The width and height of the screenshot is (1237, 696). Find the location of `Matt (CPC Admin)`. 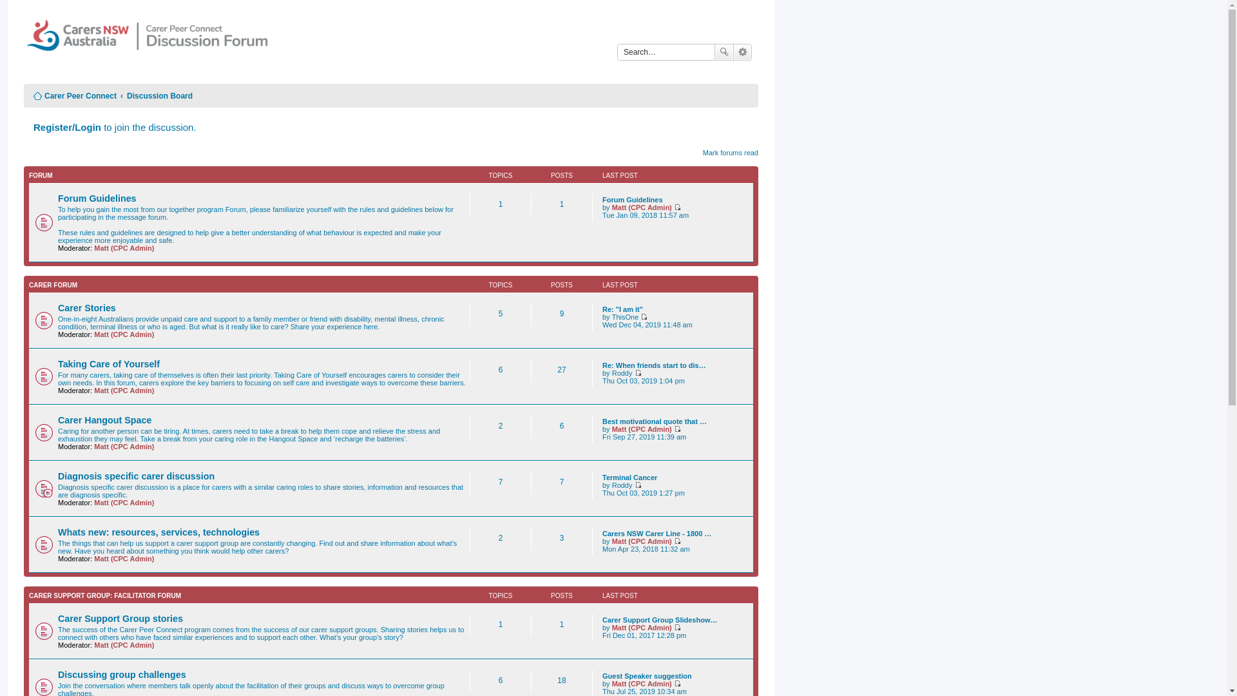

Matt (CPC Admin) is located at coordinates (124, 248).